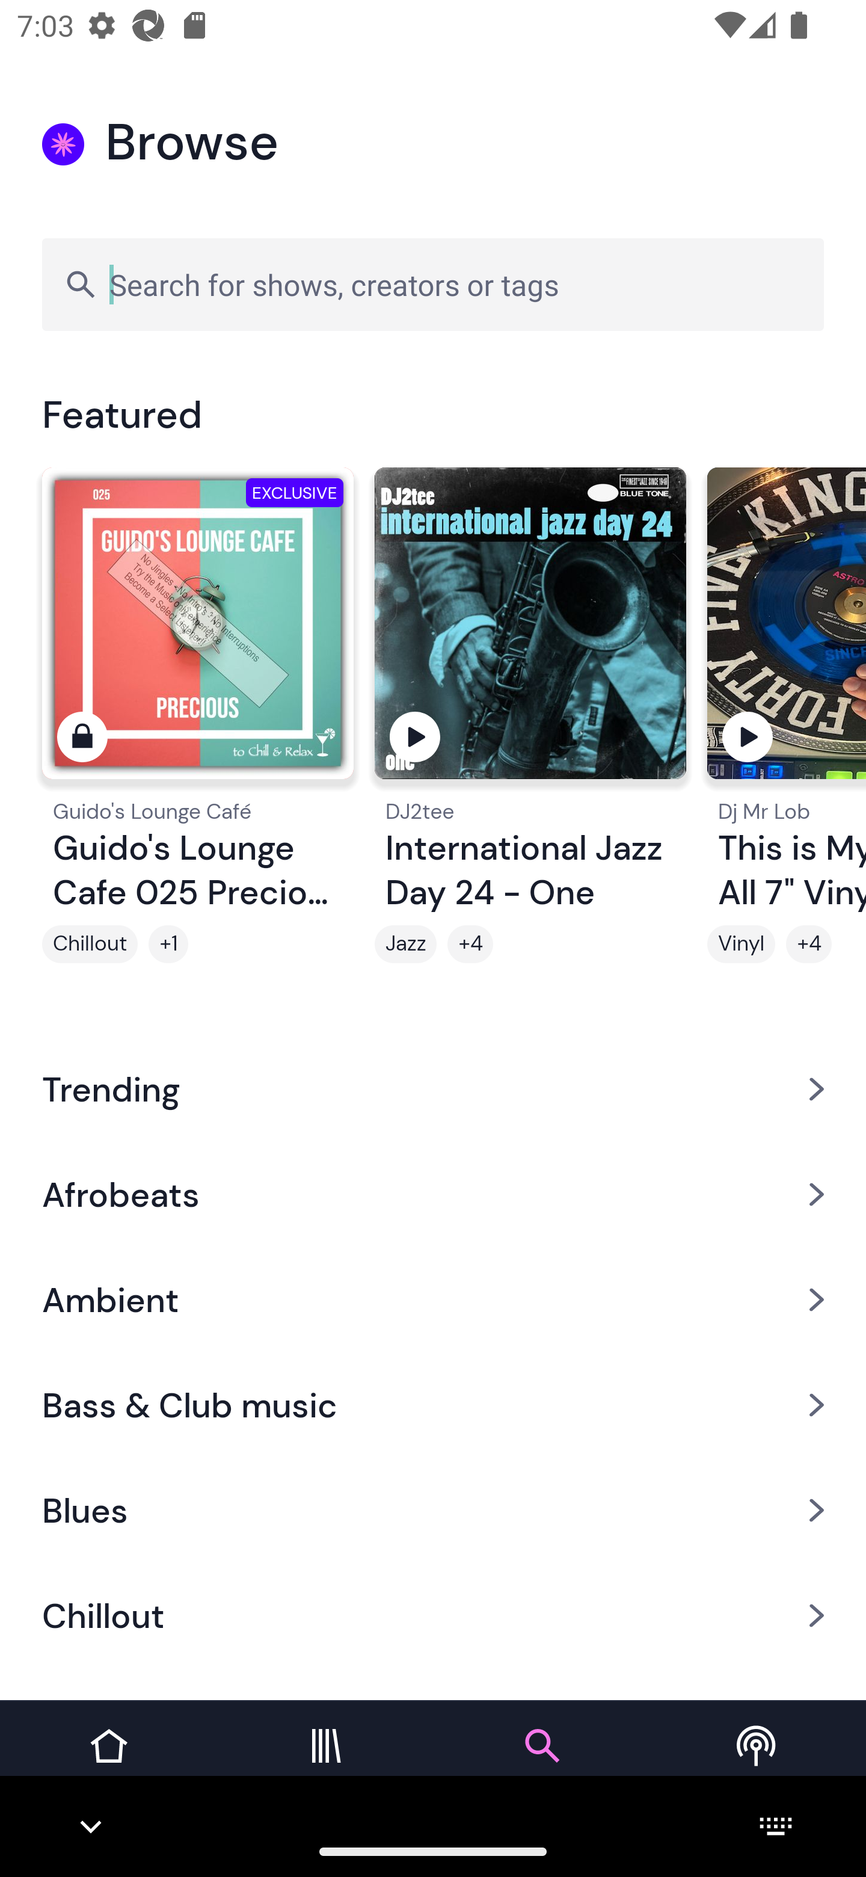  I want to click on Bass & Club music, so click(433, 1405).